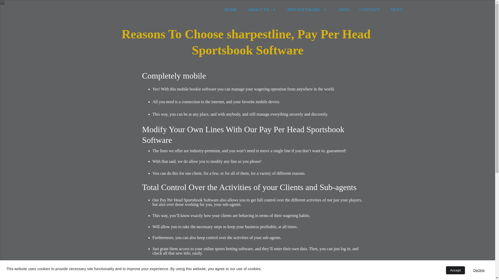 The width and height of the screenshot is (499, 280). I want to click on NEWS, so click(396, 10).